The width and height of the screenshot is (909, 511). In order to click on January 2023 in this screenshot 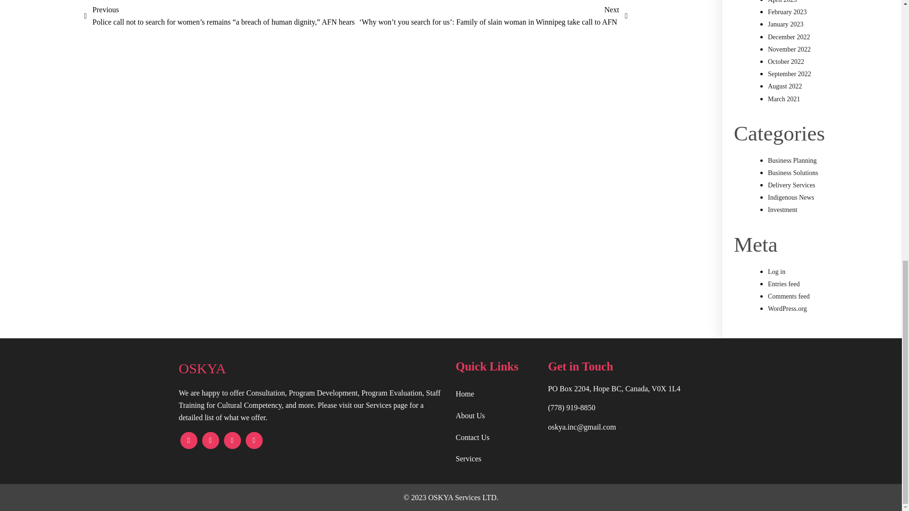, I will do `click(786, 25)`.